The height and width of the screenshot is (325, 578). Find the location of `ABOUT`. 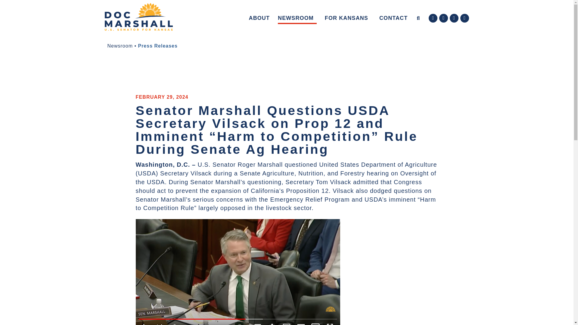

ABOUT is located at coordinates (259, 18).